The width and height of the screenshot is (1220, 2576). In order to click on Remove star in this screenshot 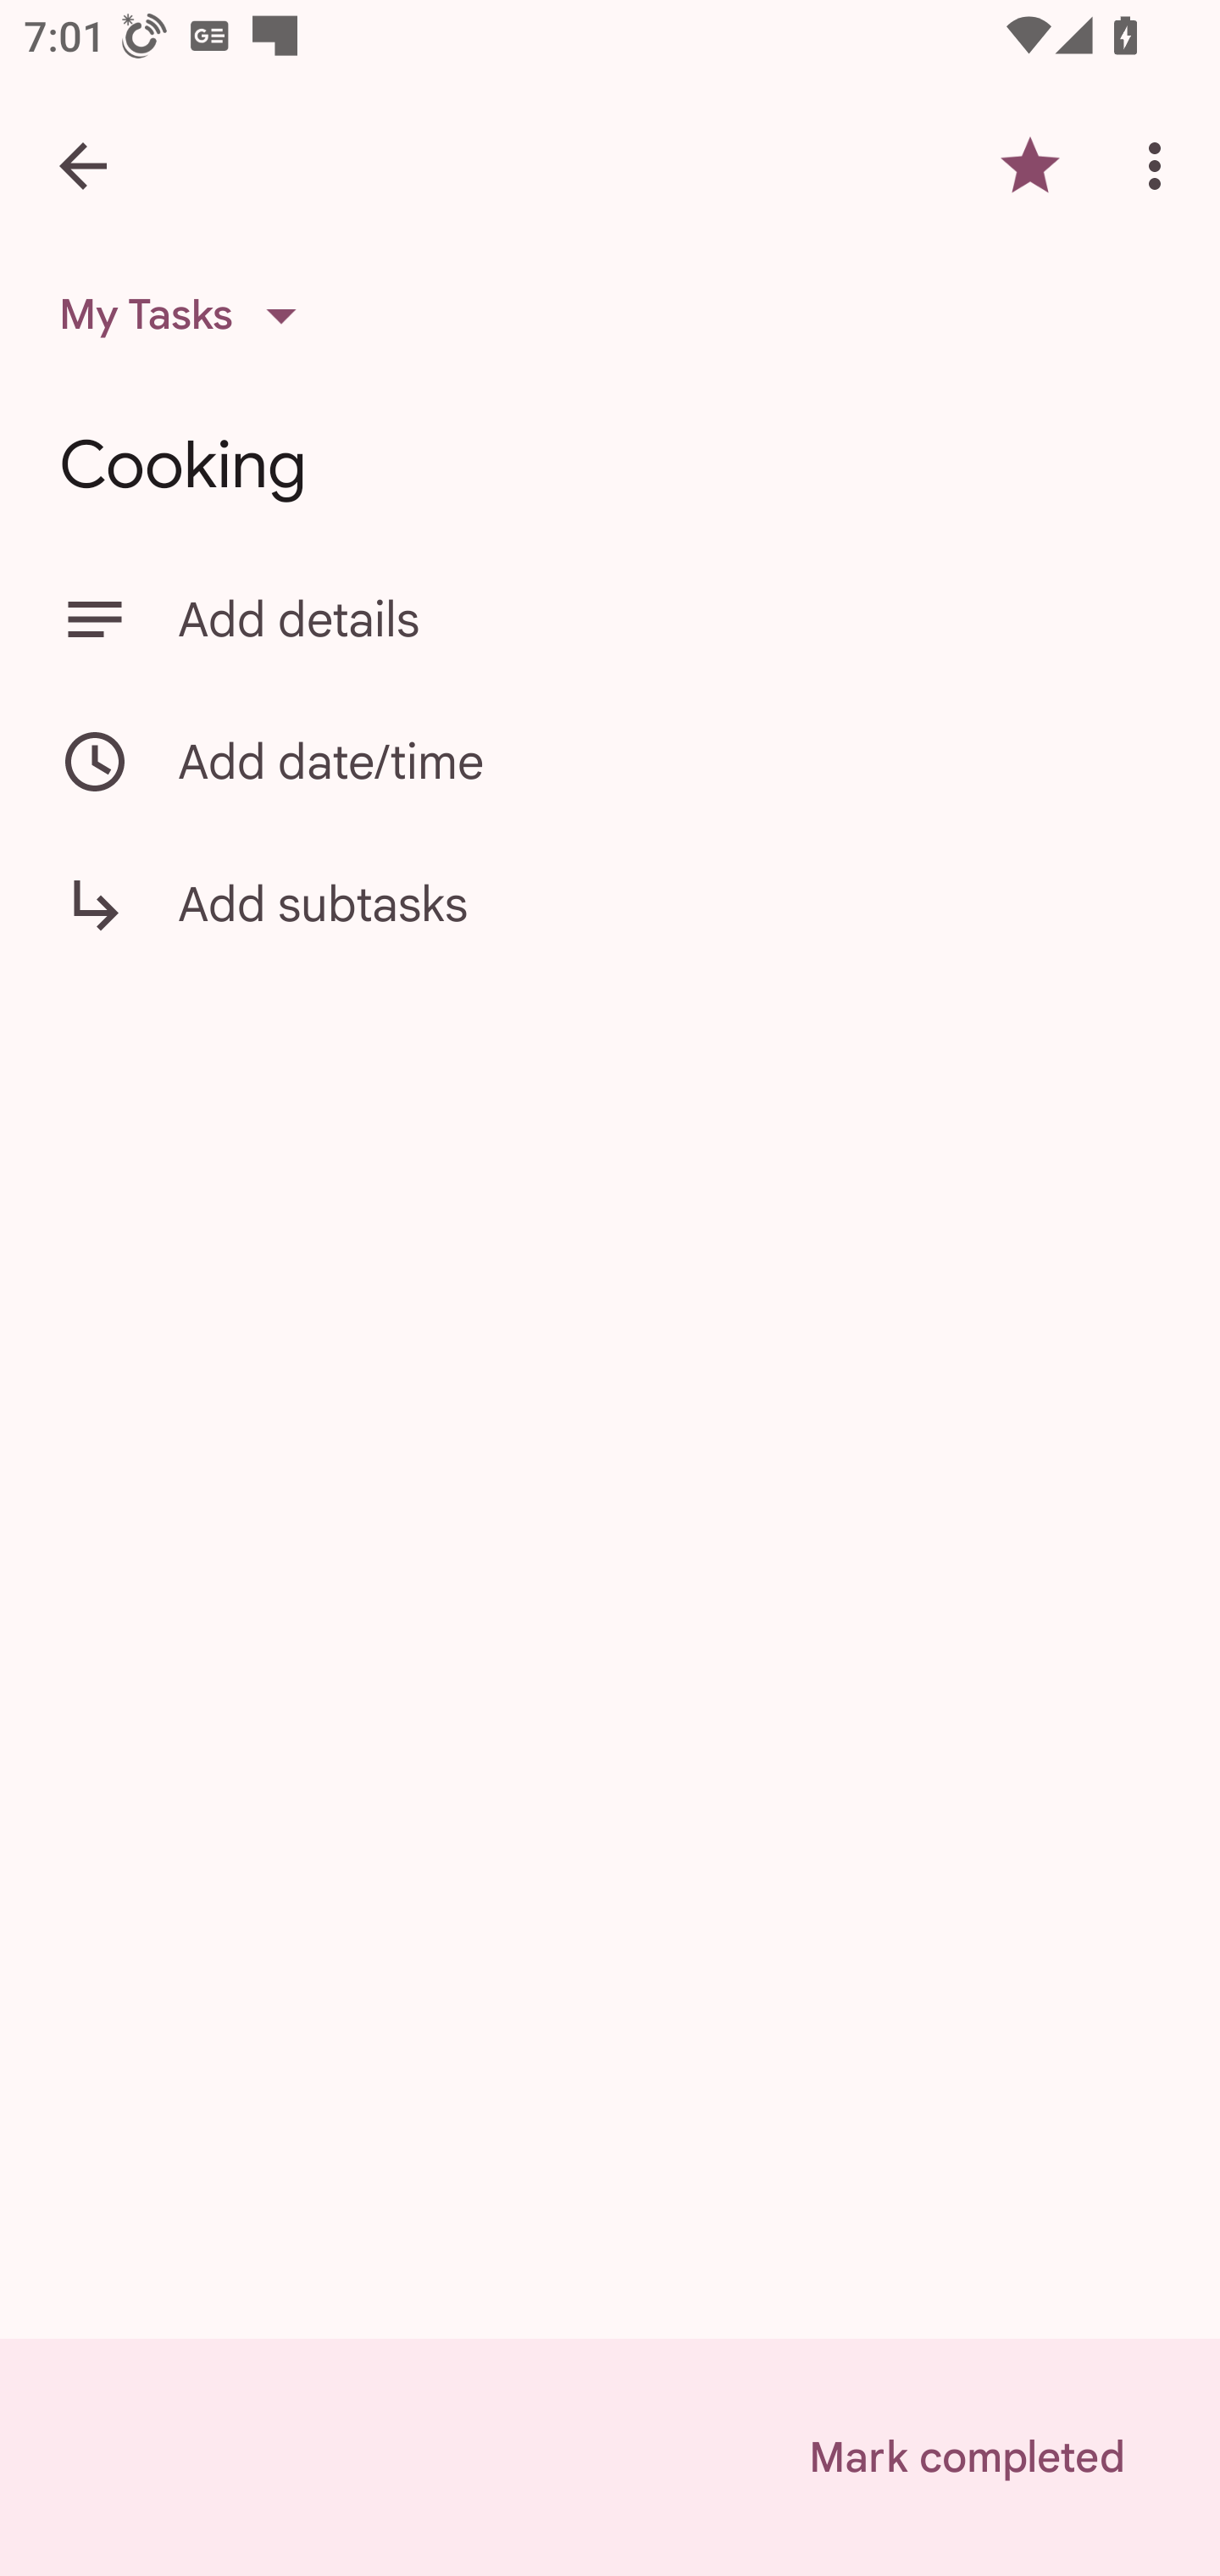, I will do `click(1030, 166)`.